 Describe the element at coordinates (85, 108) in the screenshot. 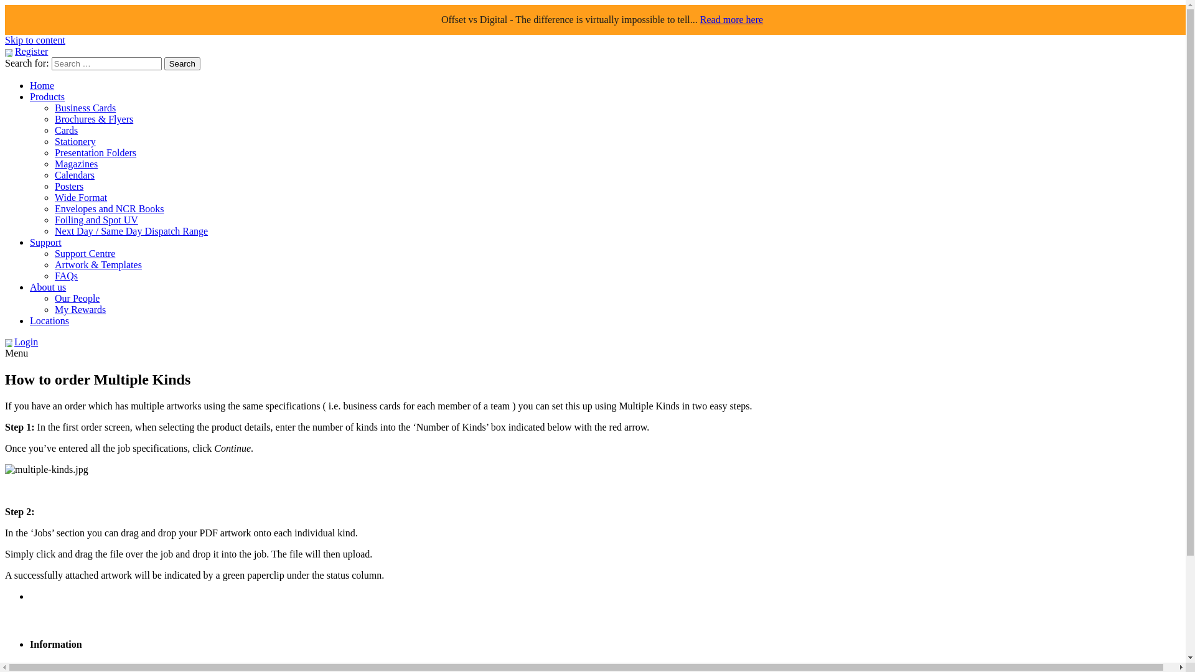

I see `Business Cards` at that location.